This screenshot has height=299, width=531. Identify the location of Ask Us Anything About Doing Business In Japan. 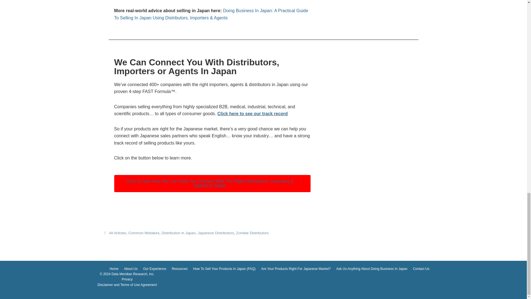
(372, 269).